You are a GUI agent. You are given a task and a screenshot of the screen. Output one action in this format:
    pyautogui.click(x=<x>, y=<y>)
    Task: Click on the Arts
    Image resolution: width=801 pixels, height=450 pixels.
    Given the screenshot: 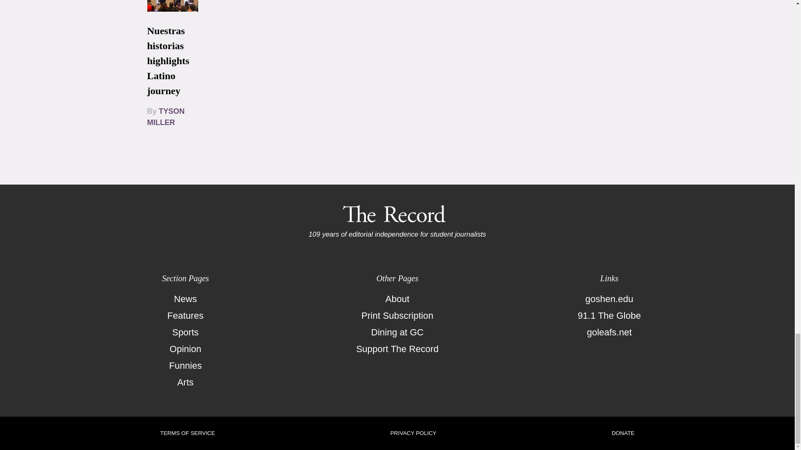 What is the action you would take?
    pyautogui.click(x=185, y=382)
    